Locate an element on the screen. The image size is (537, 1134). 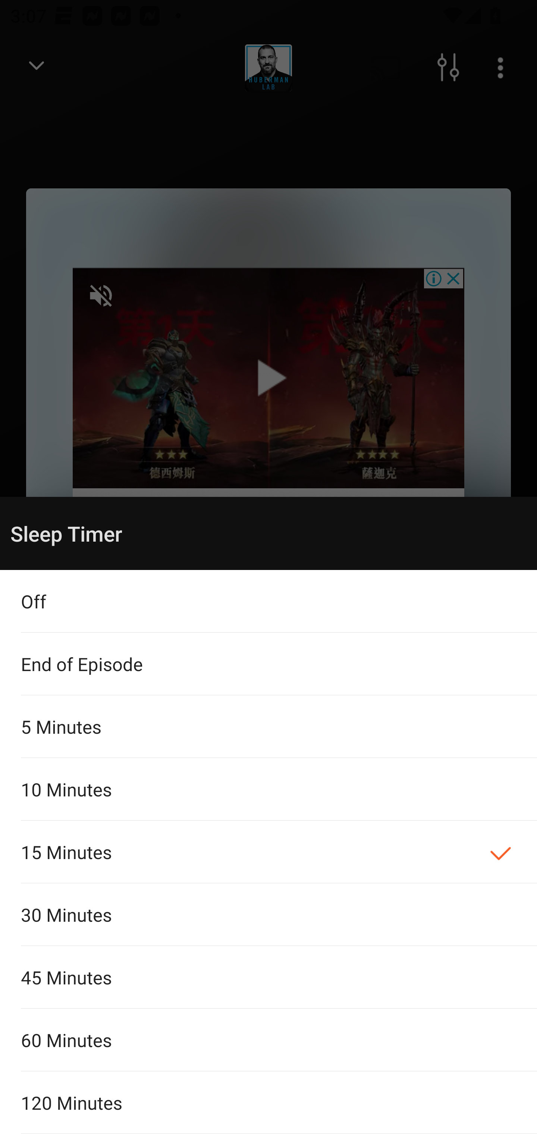
Off is located at coordinates (268, 601).